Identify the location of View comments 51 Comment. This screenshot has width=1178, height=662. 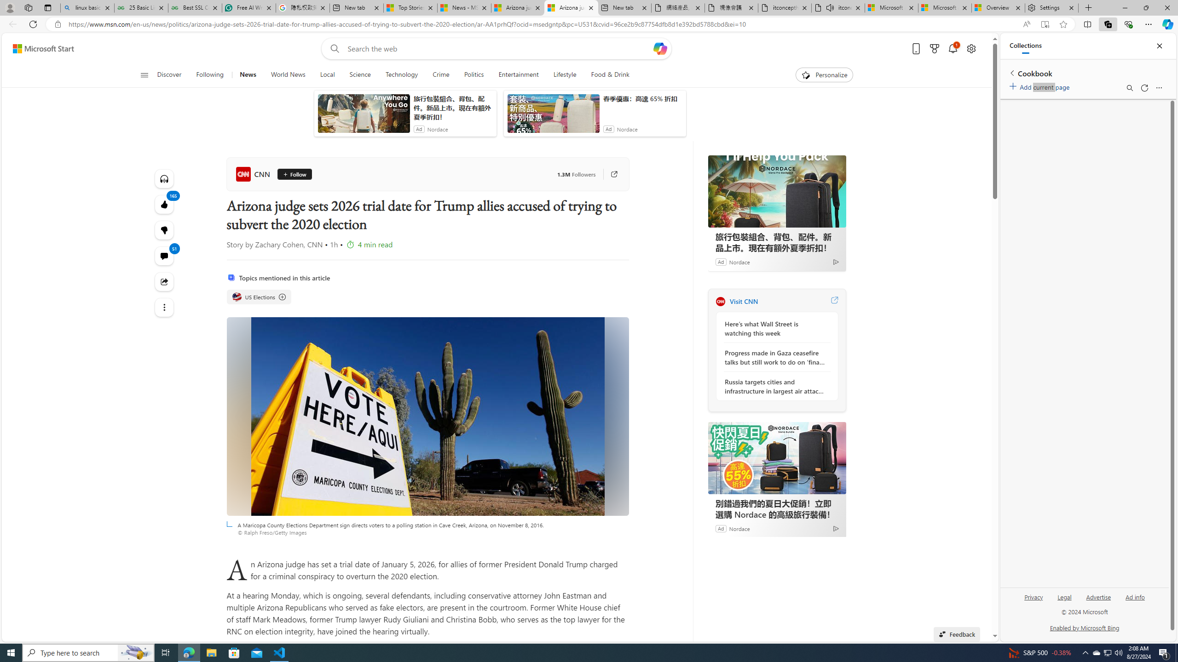
(164, 256).